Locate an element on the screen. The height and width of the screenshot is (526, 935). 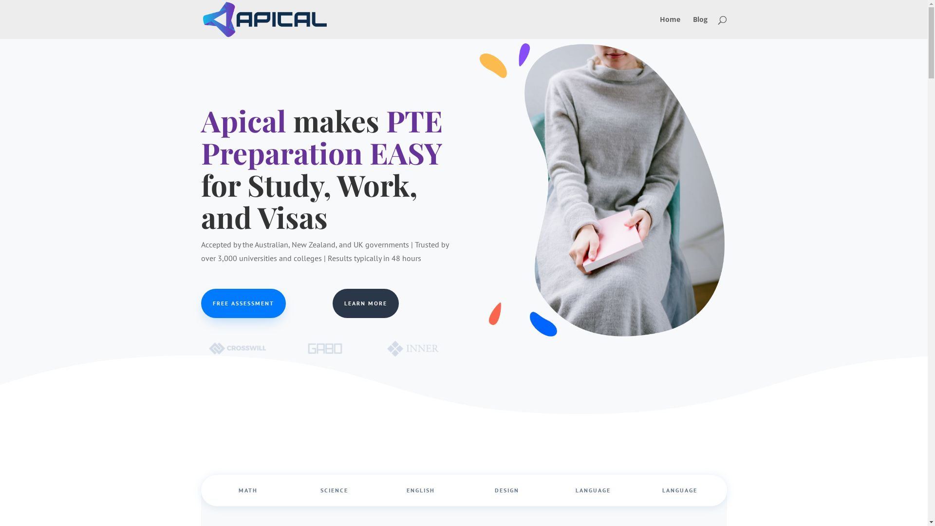
LEARN MORE is located at coordinates (366, 303).